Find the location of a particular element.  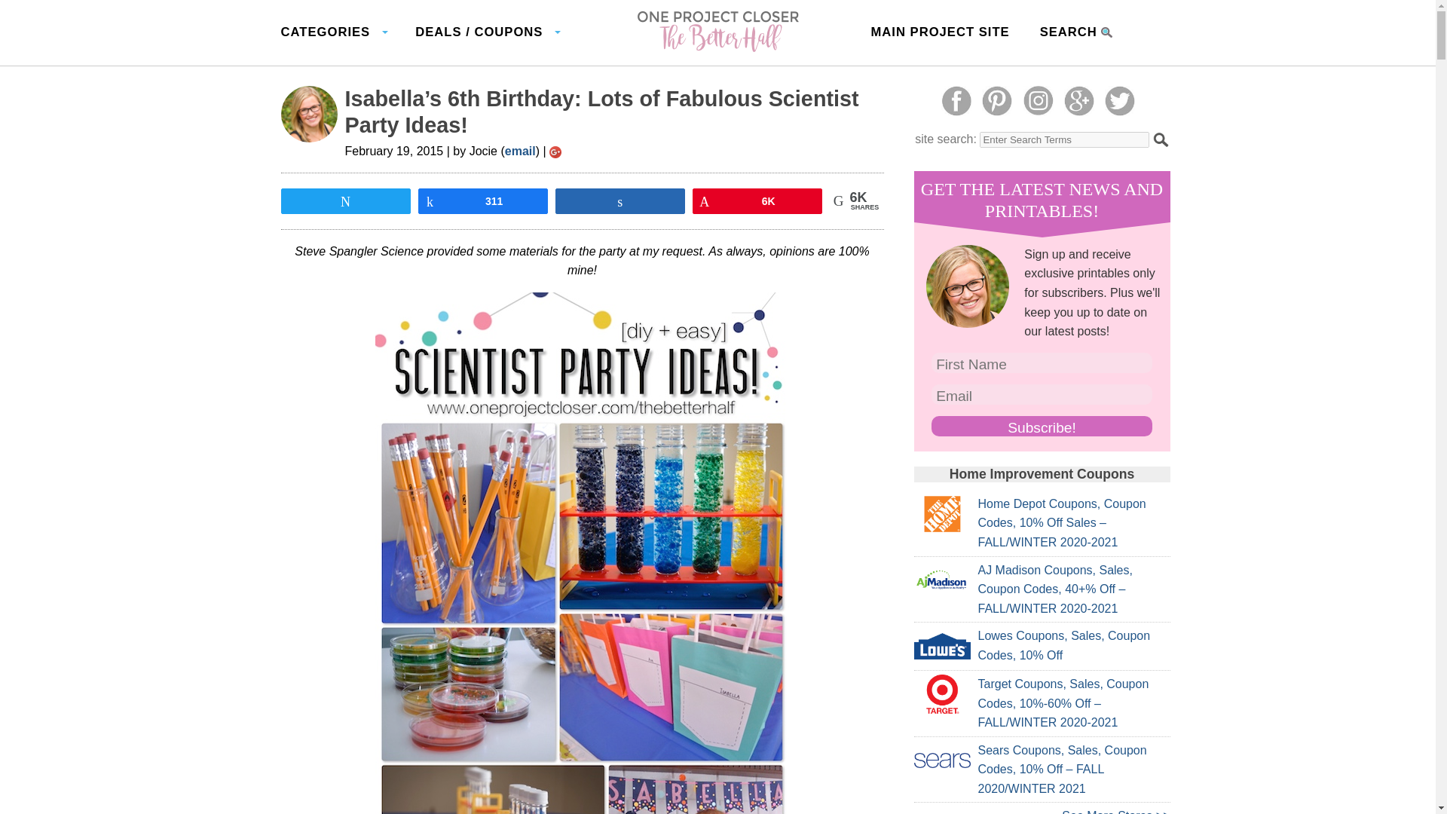

Subscribe! is located at coordinates (1042, 425).